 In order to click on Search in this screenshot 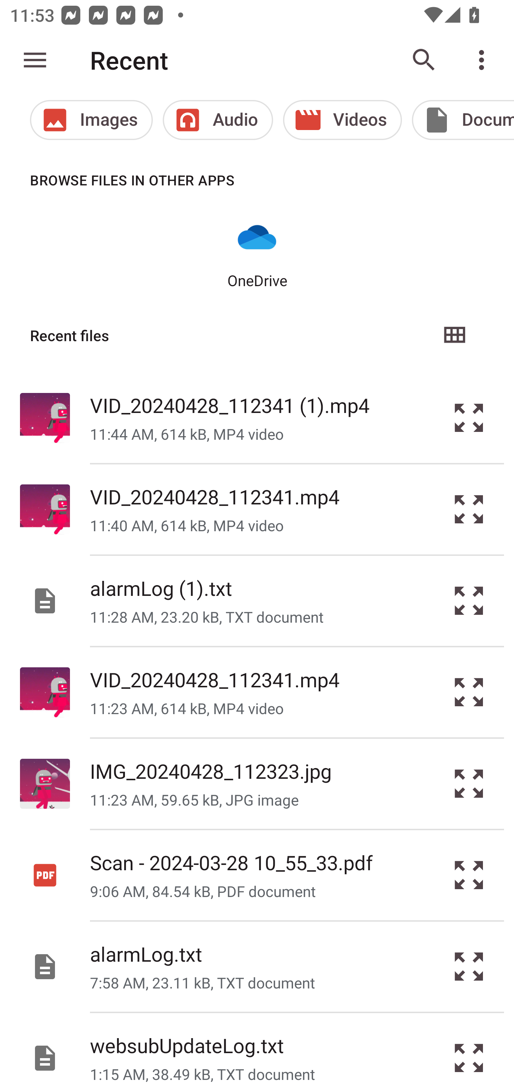, I will do `click(424, 60)`.